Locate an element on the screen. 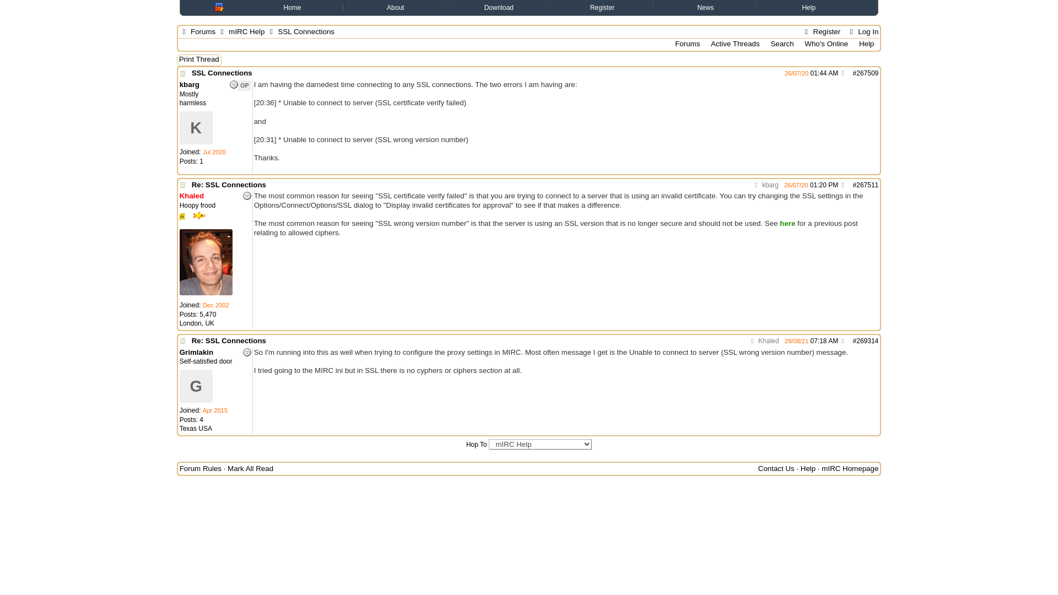 This screenshot has height=595, width=1058. Active Threads is located at coordinates (735, 44).